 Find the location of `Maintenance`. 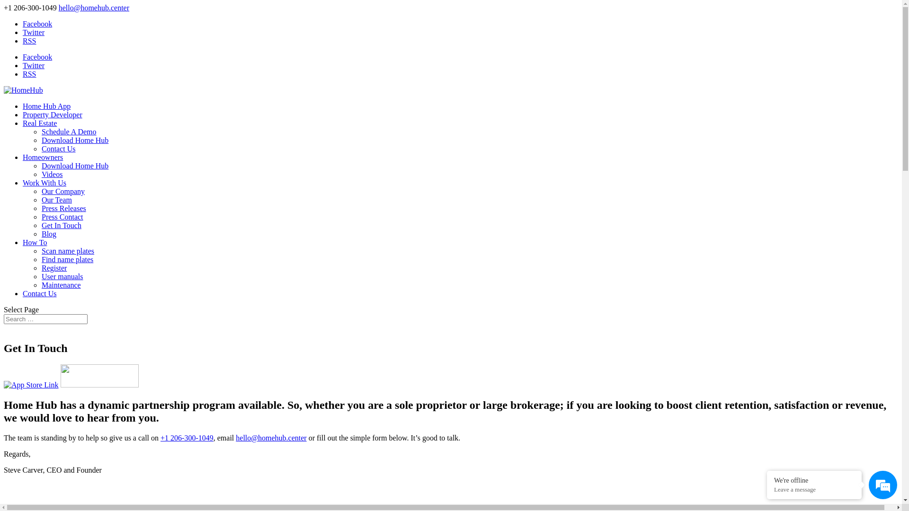

Maintenance is located at coordinates (62, 285).